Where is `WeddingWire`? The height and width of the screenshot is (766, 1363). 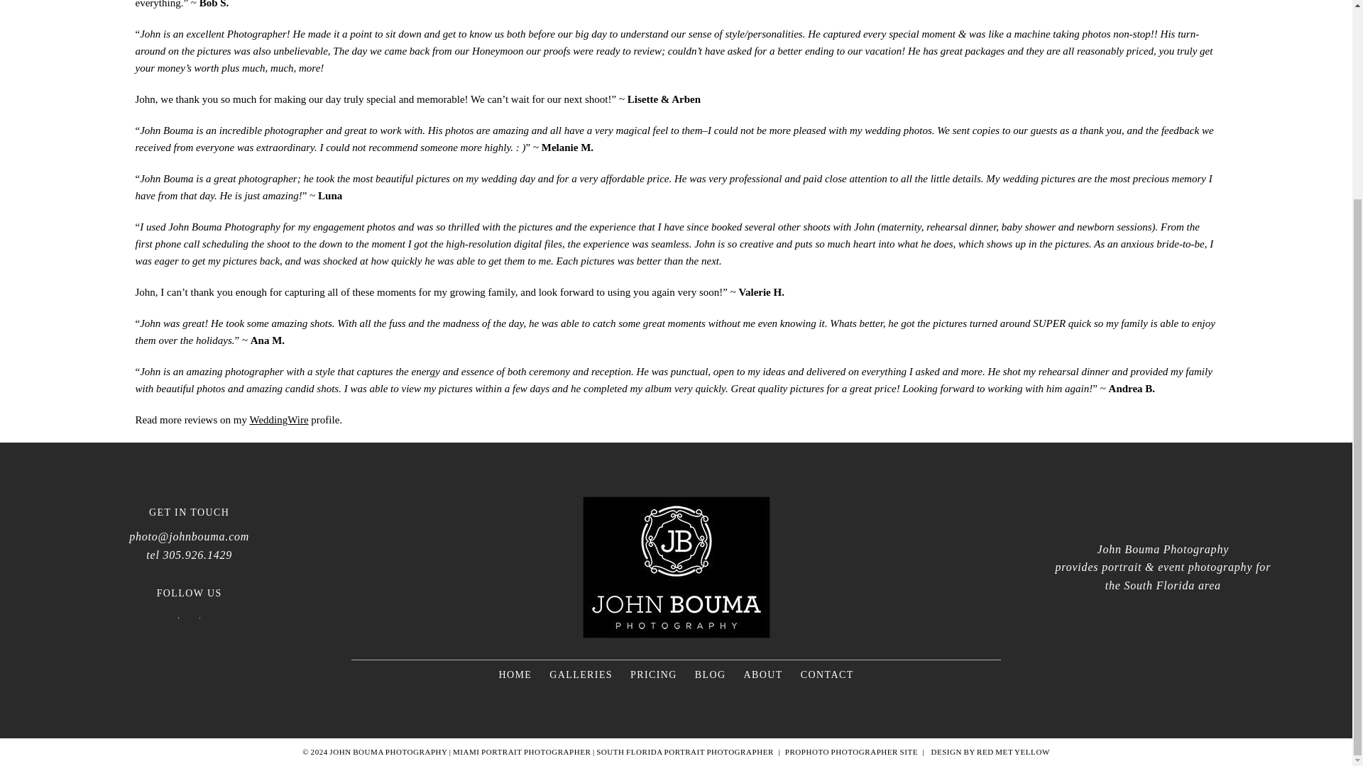
WeddingWire is located at coordinates (278, 420).